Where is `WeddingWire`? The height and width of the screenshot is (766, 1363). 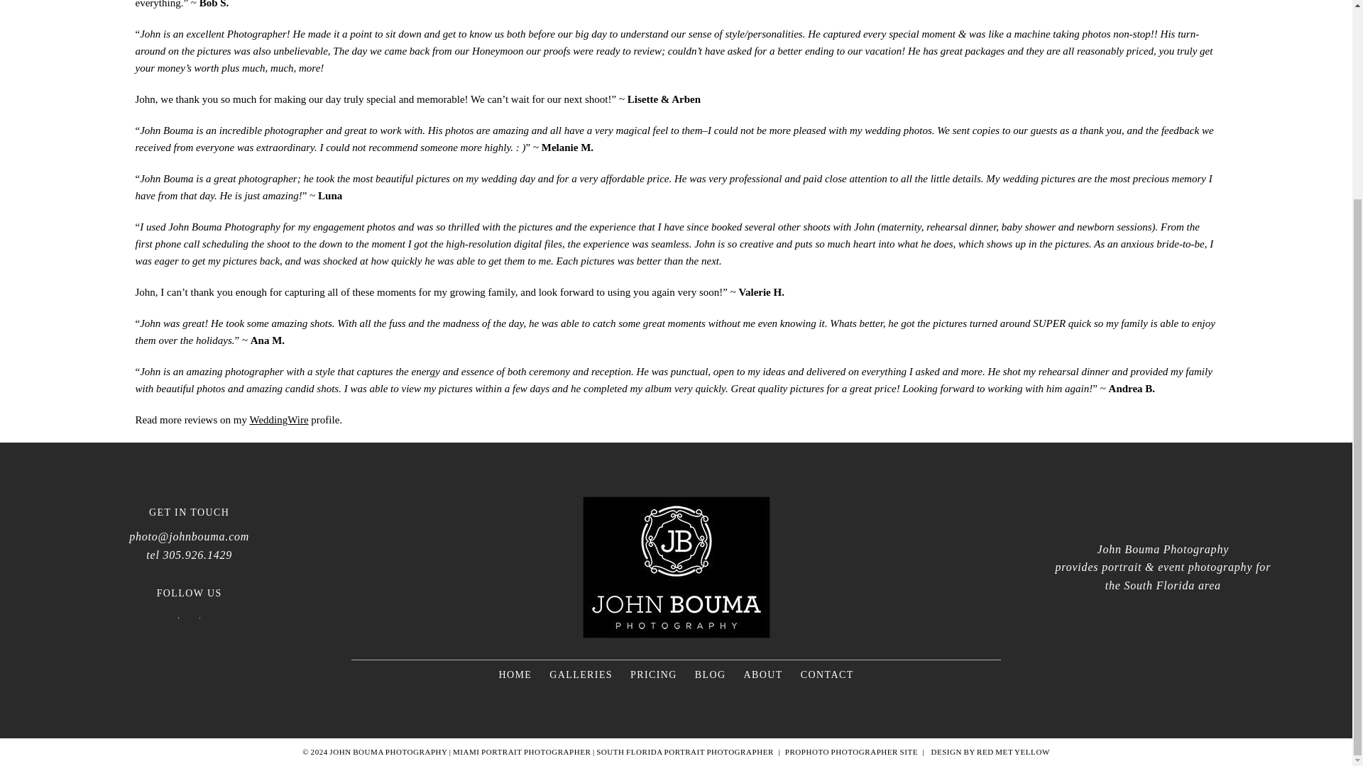
WeddingWire is located at coordinates (278, 420).